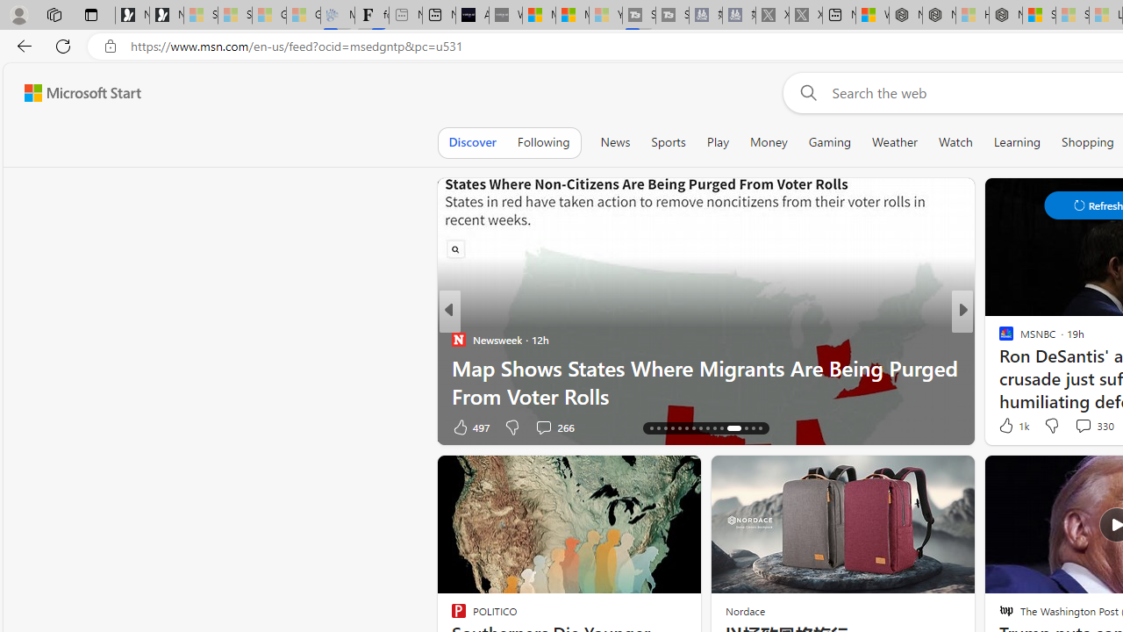  What do you see at coordinates (753, 428) in the screenshot?
I see `AutomationID: tab-29` at bounding box center [753, 428].